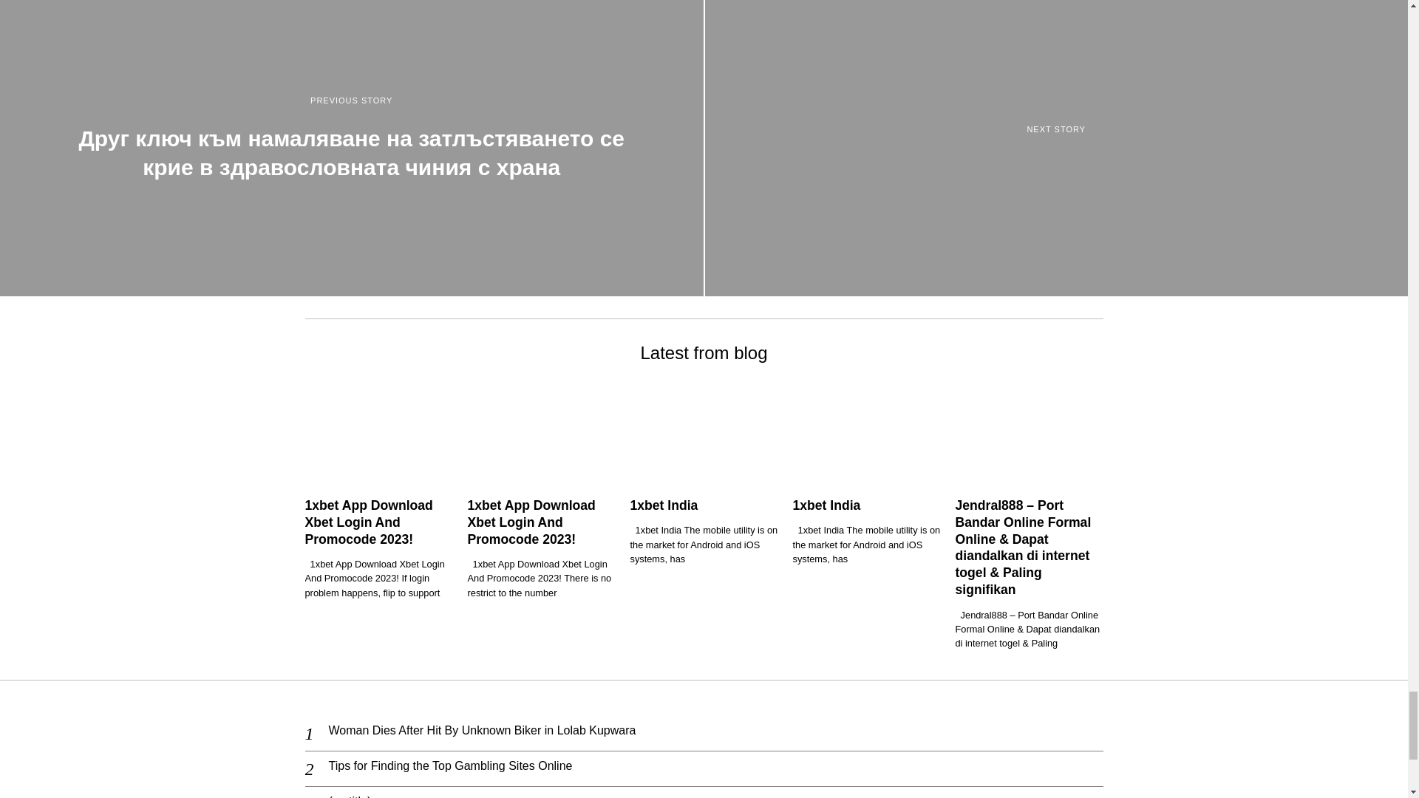  I want to click on 1xbet App Download Xbet Login And Promocode 2023!, so click(368, 522).